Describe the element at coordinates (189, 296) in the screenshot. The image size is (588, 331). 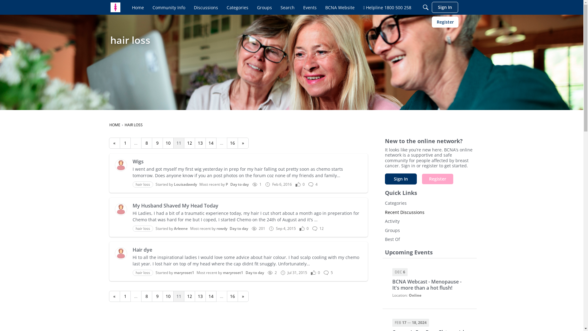
I see `12` at that location.